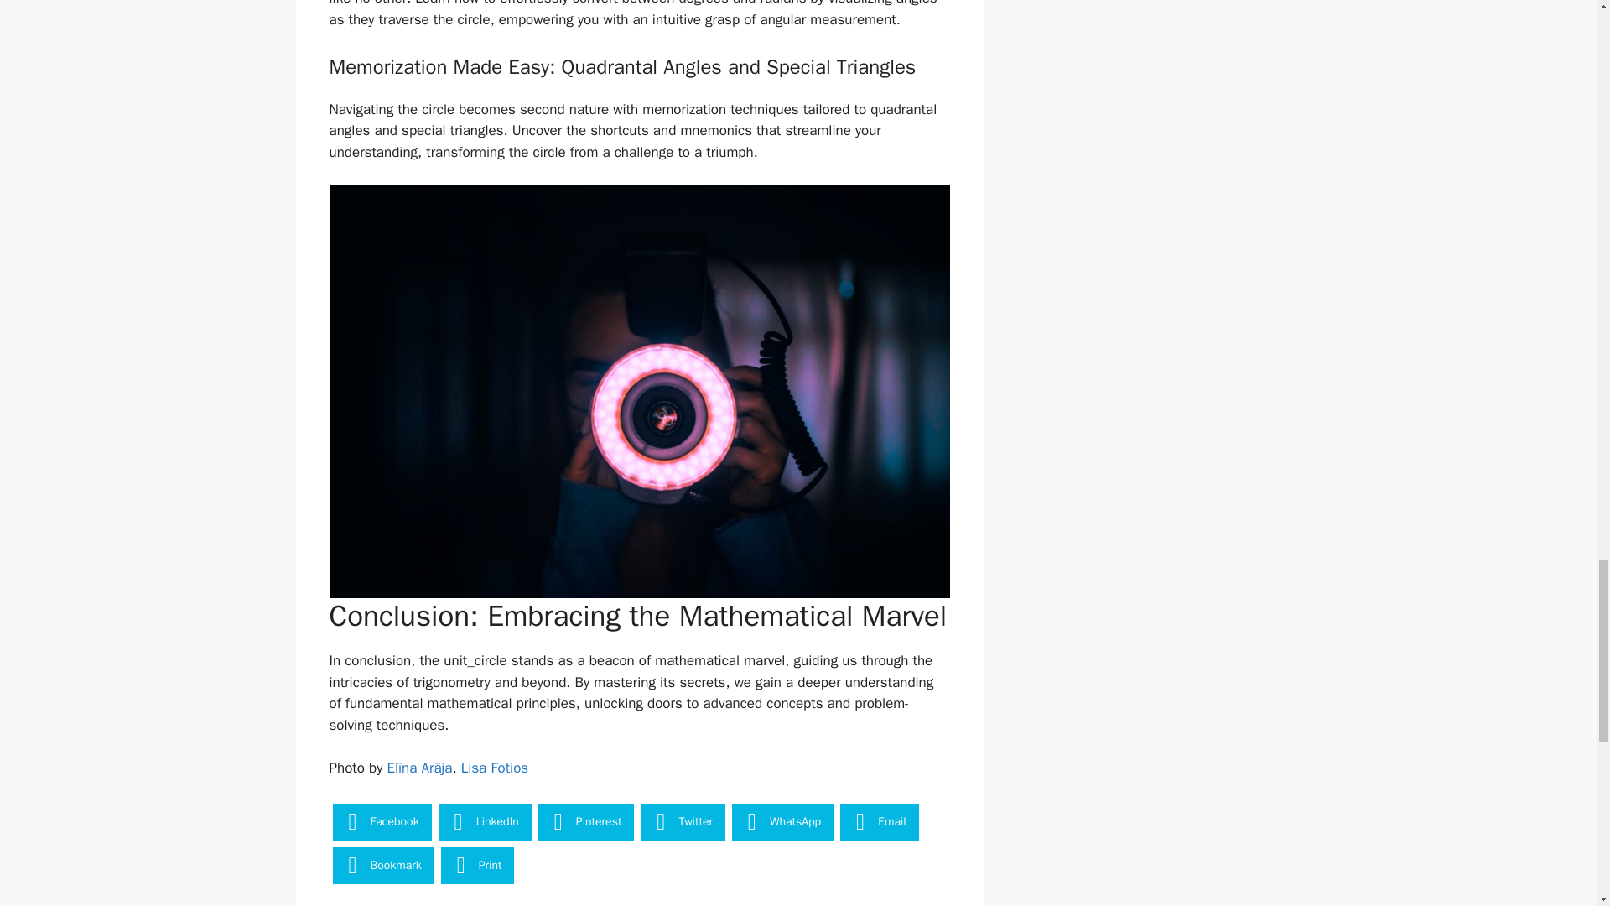 This screenshot has width=1610, height=906. I want to click on Email, so click(880, 822).